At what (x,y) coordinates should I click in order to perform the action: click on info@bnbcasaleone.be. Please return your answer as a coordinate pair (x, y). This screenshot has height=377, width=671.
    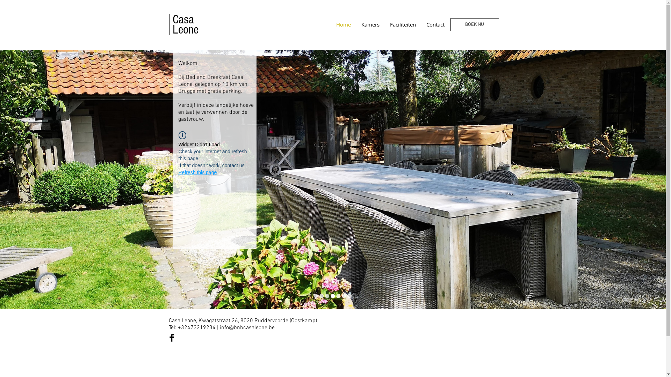
    Looking at the image, I should click on (247, 328).